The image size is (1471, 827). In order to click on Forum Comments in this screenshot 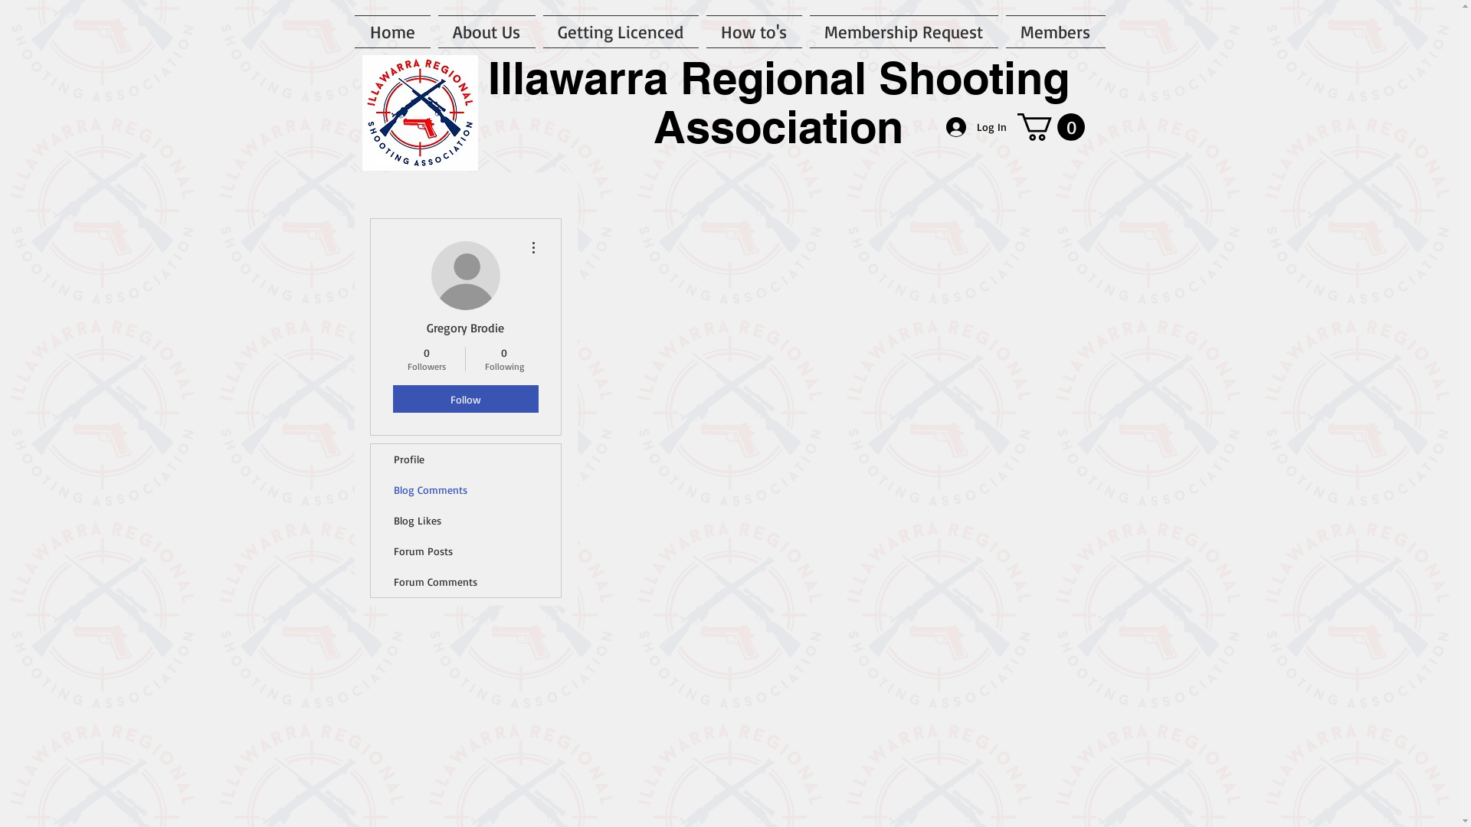, I will do `click(466, 582)`.